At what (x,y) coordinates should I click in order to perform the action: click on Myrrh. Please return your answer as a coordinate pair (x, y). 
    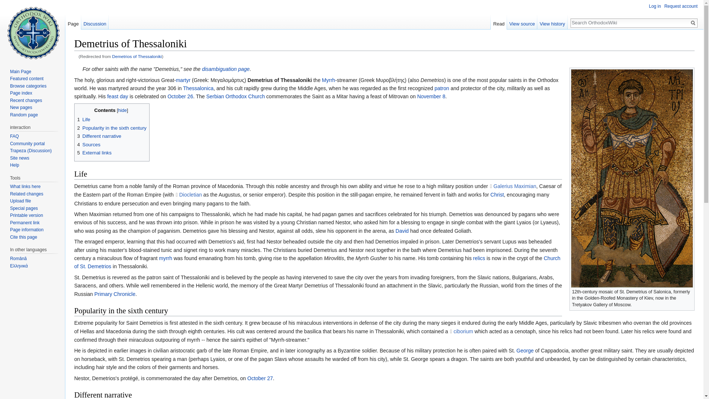
    Looking at the image, I should click on (165, 258).